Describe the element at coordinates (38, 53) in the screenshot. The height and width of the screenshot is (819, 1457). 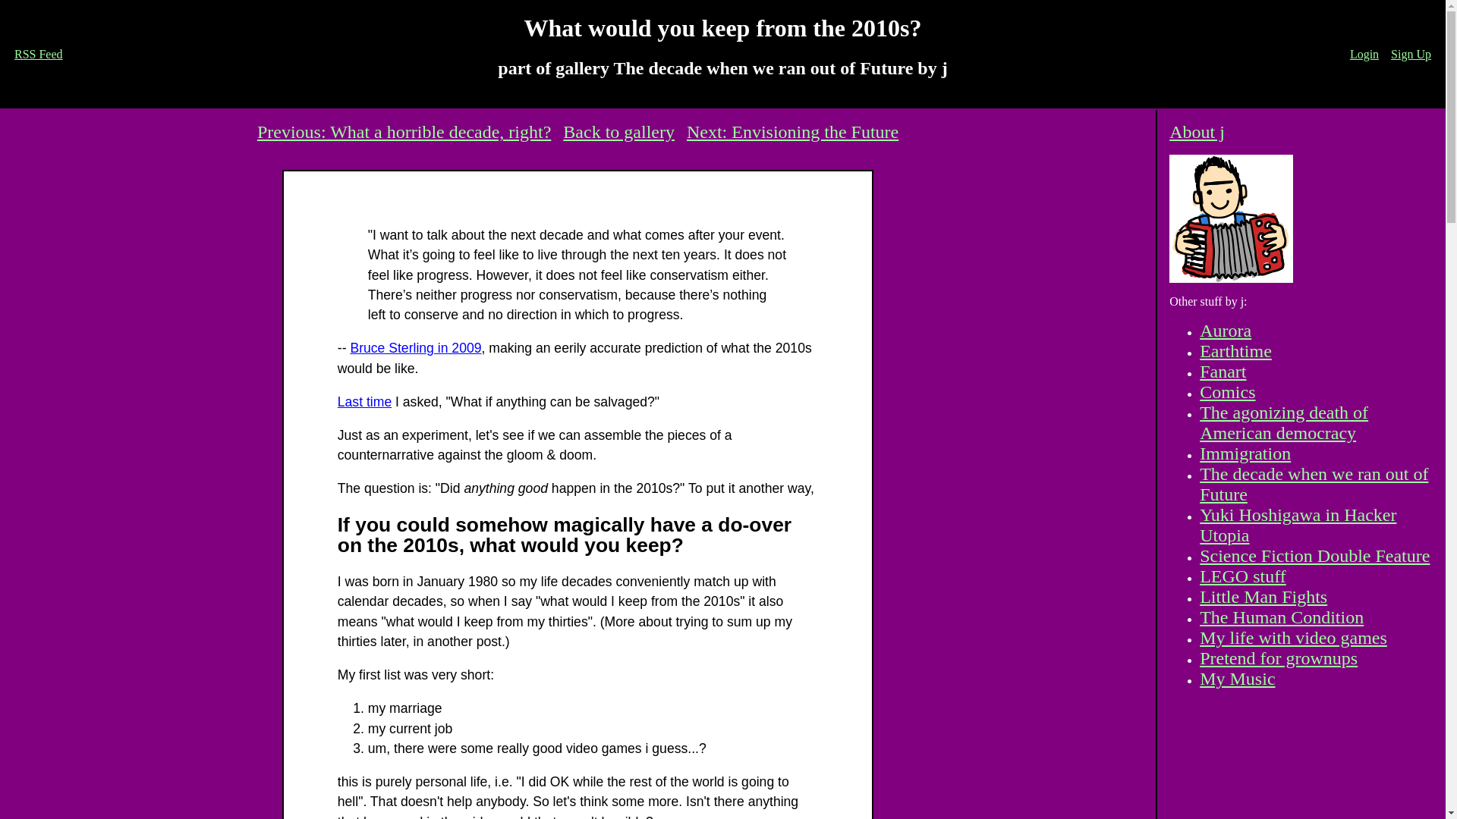
I see `RSS Feed` at that location.